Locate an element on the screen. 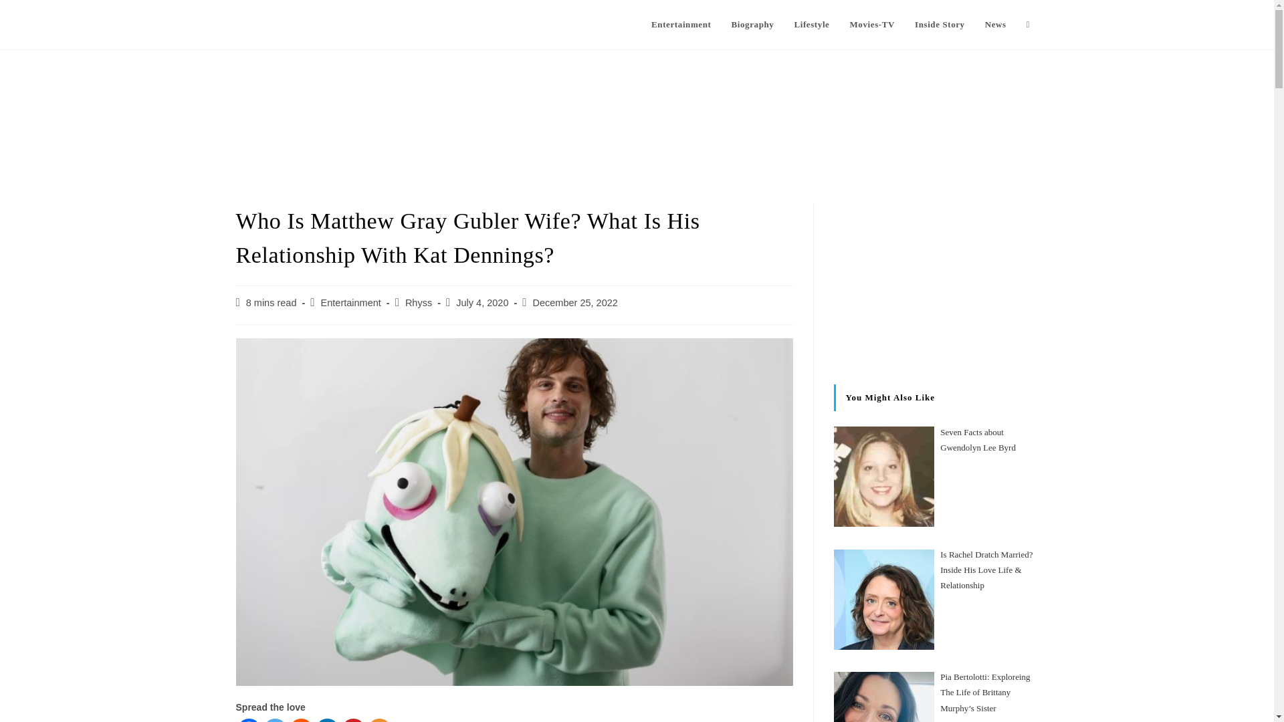 Image resolution: width=1284 pixels, height=722 pixels. Entertainment is located at coordinates (681, 25).